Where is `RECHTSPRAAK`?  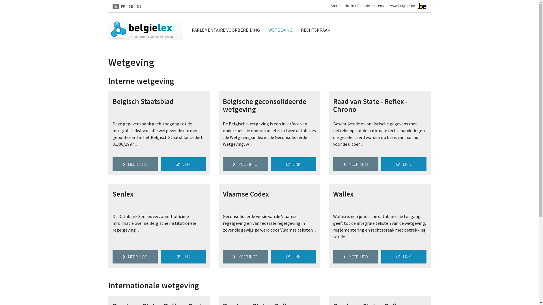 RECHTSPRAAK is located at coordinates (315, 30).